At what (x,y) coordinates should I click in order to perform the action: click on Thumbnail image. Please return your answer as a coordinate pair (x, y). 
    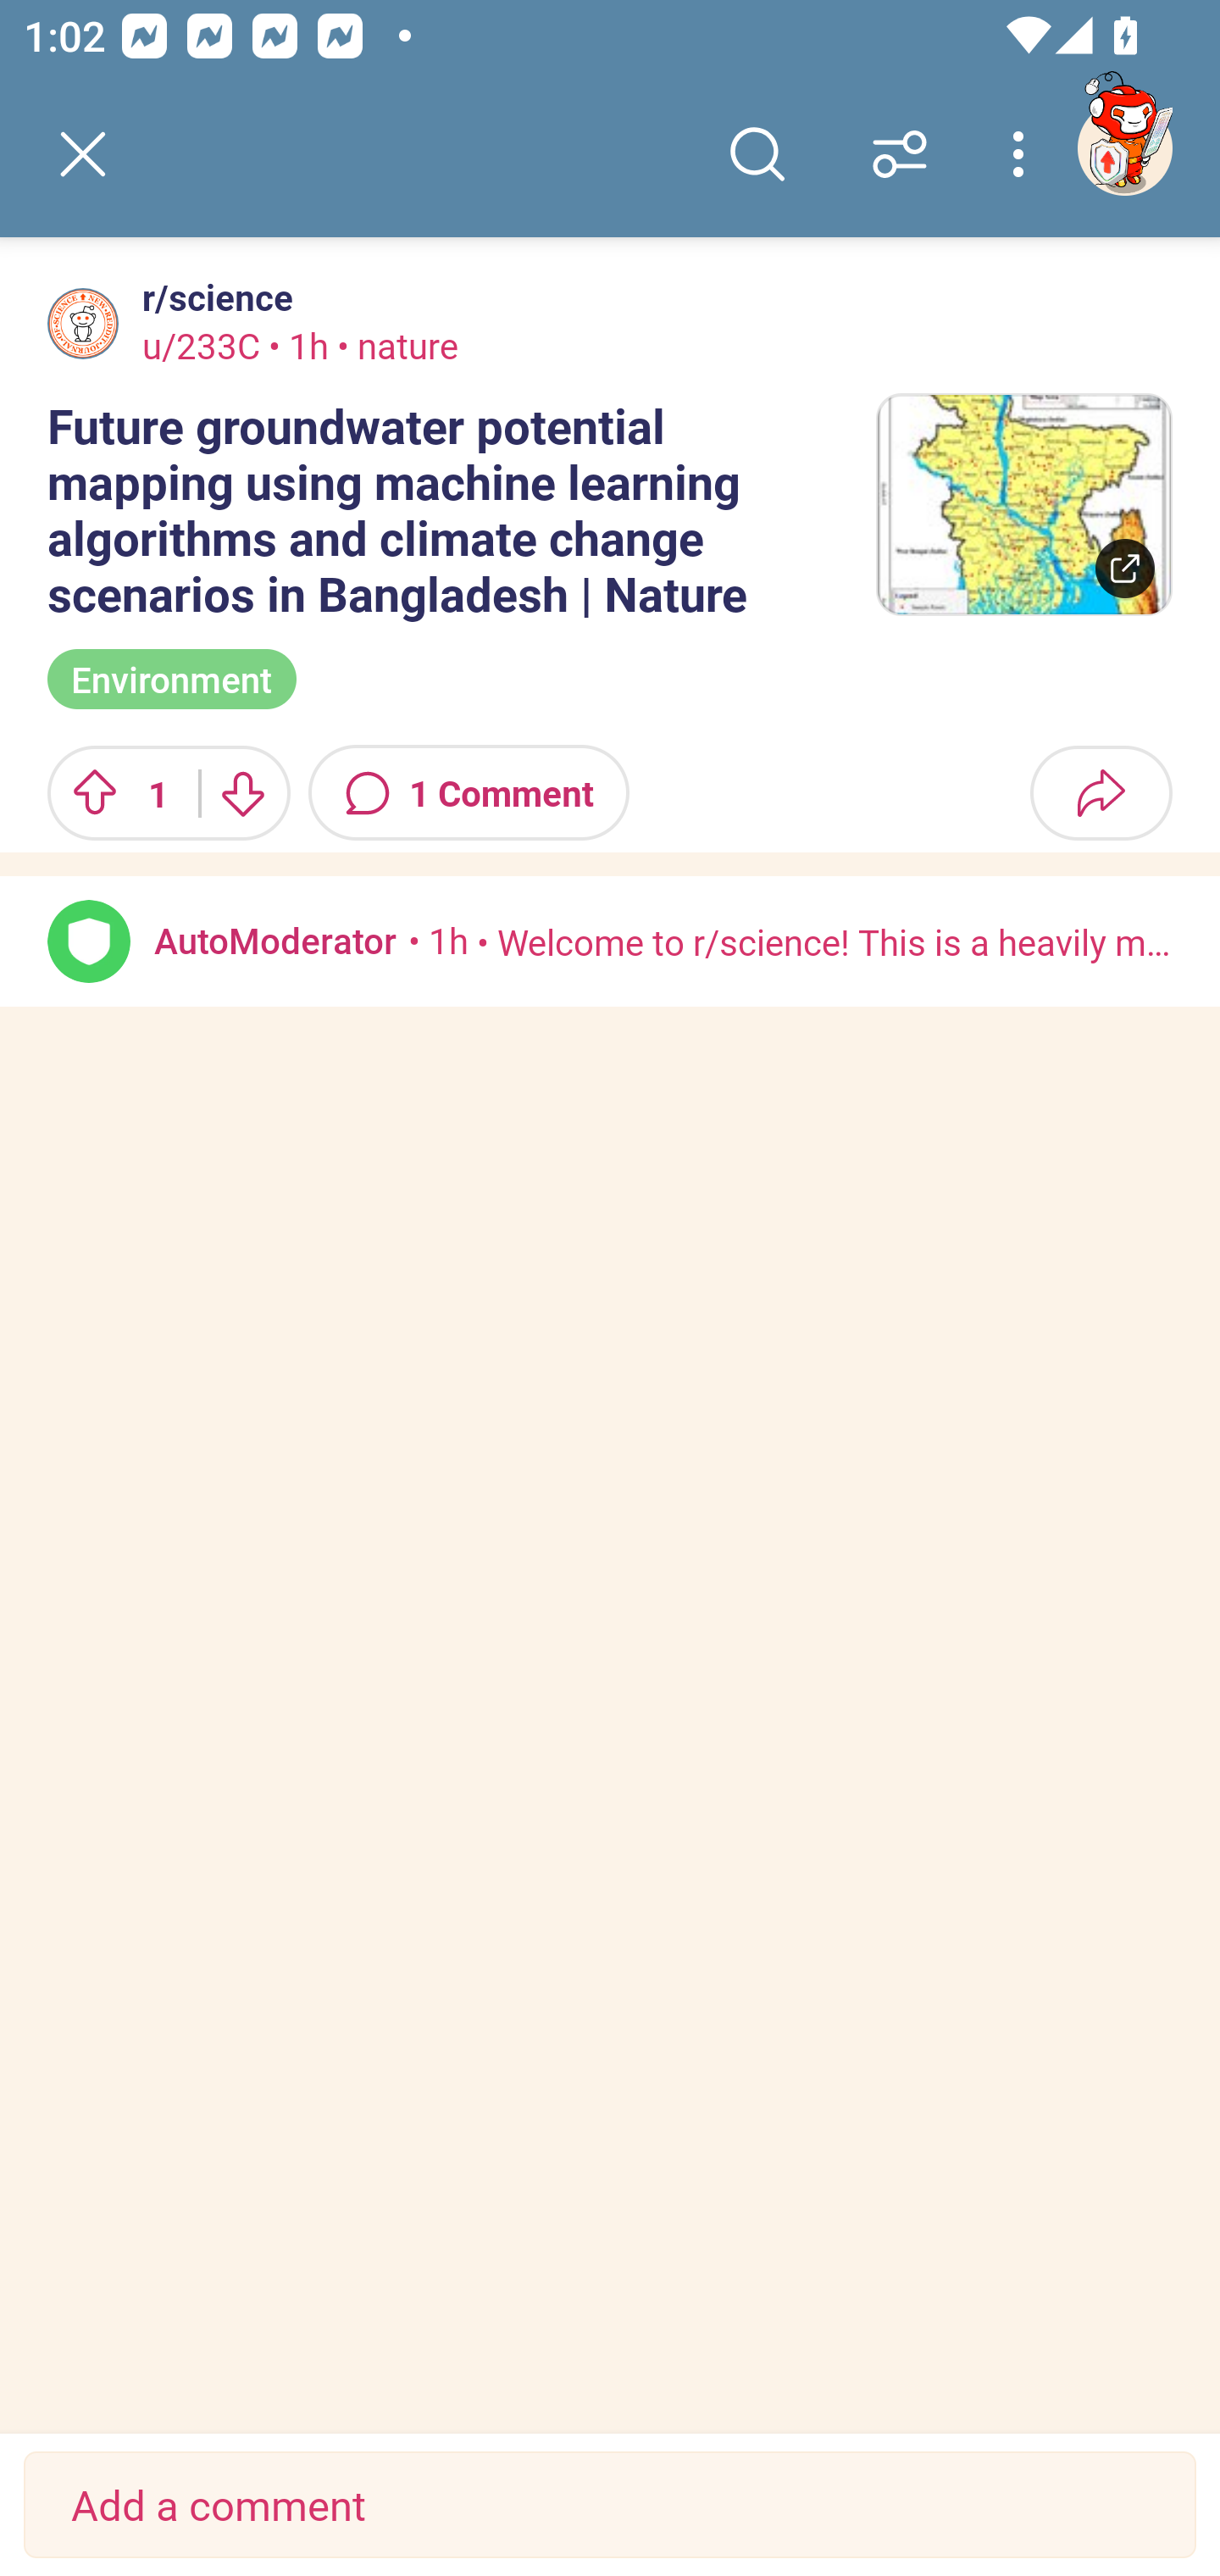
    Looking at the image, I should click on (1023, 505).